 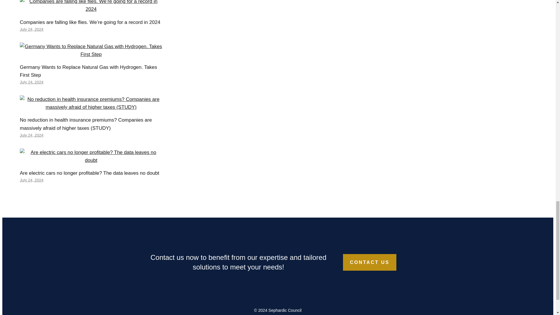 I want to click on CONTACT US, so click(x=370, y=262).